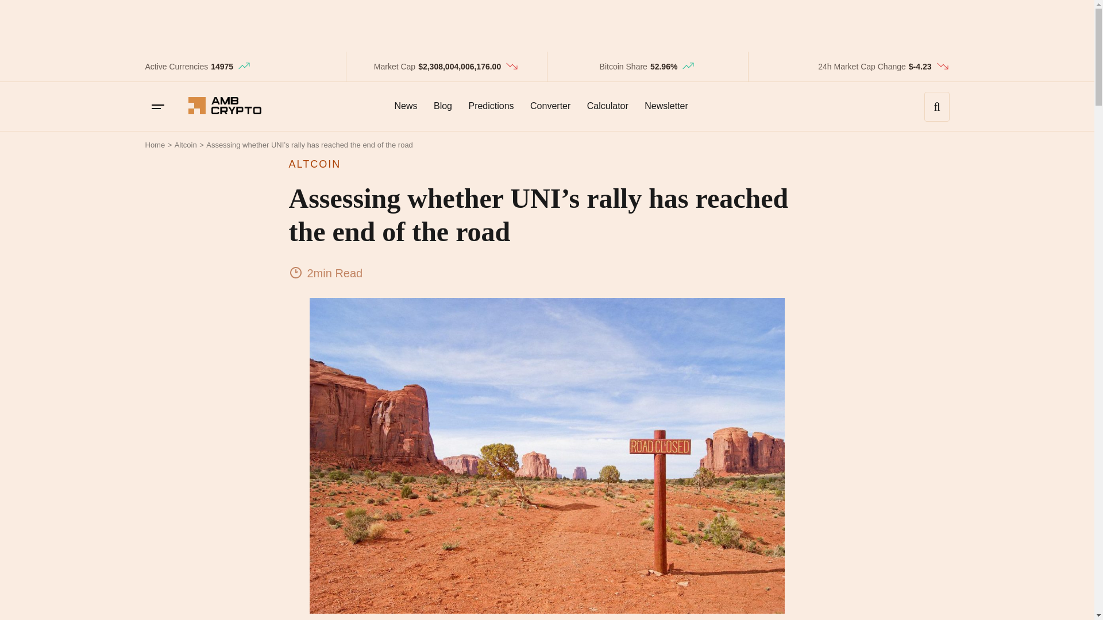  Describe the element at coordinates (186, 145) in the screenshot. I see `Altcoin` at that location.